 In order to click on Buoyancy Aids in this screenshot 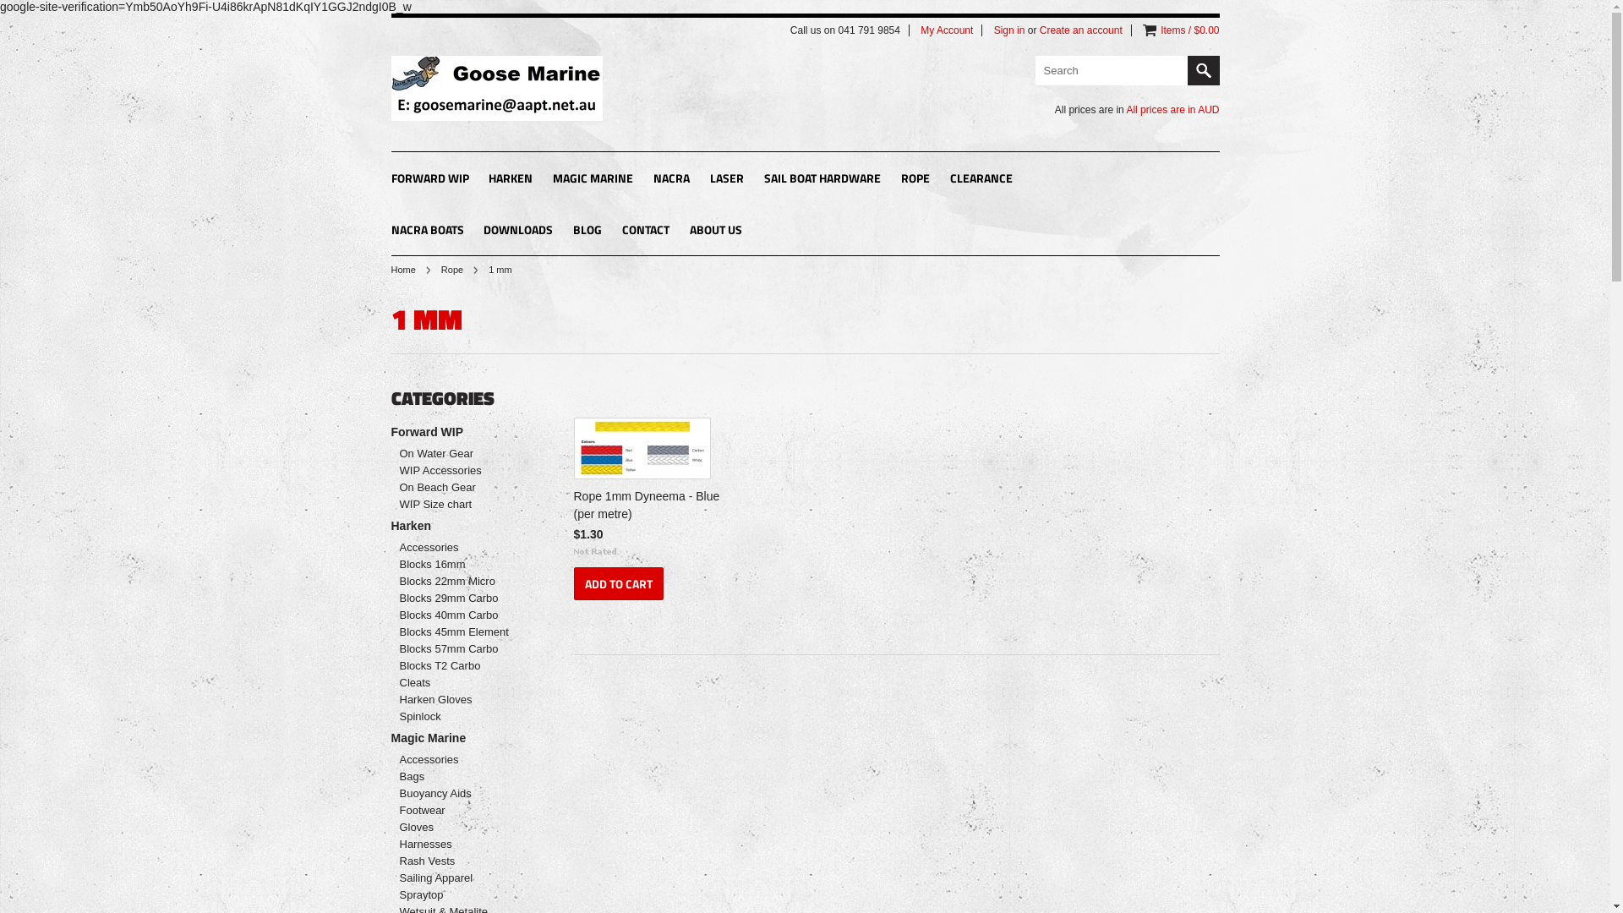, I will do `click(458, 793)`.